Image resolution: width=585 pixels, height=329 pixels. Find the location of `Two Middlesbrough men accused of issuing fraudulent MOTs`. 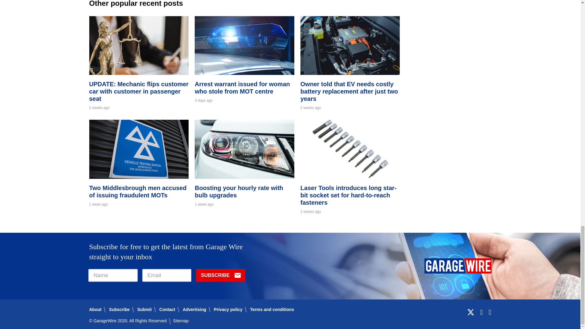

Two Middlesbrough men accused of issuing fraudulent MOTs is located at coordinates (138, 191).